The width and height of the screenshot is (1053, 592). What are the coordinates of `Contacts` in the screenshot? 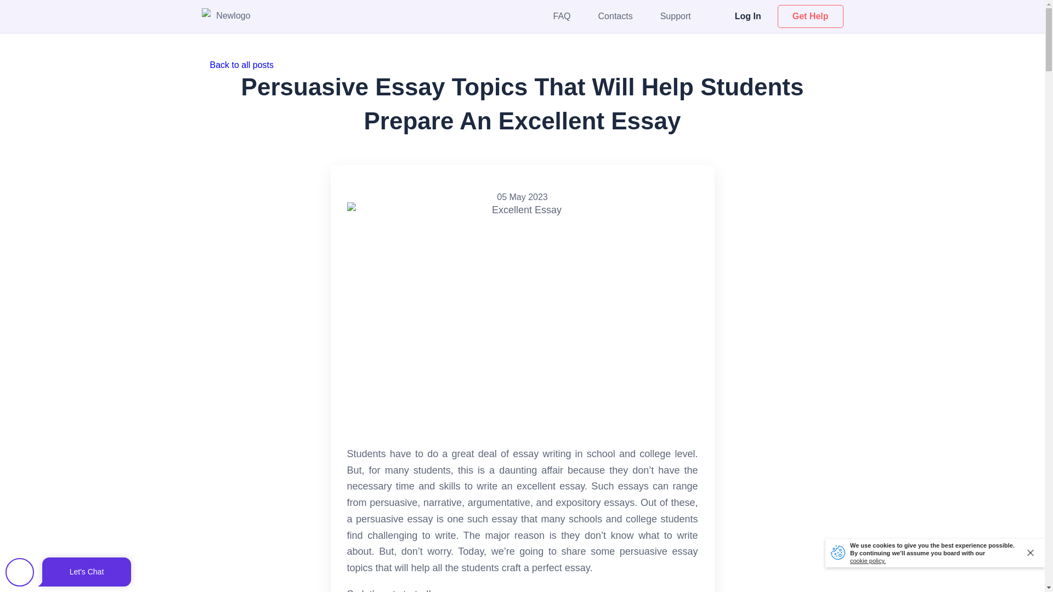 It's located at (615, 15).